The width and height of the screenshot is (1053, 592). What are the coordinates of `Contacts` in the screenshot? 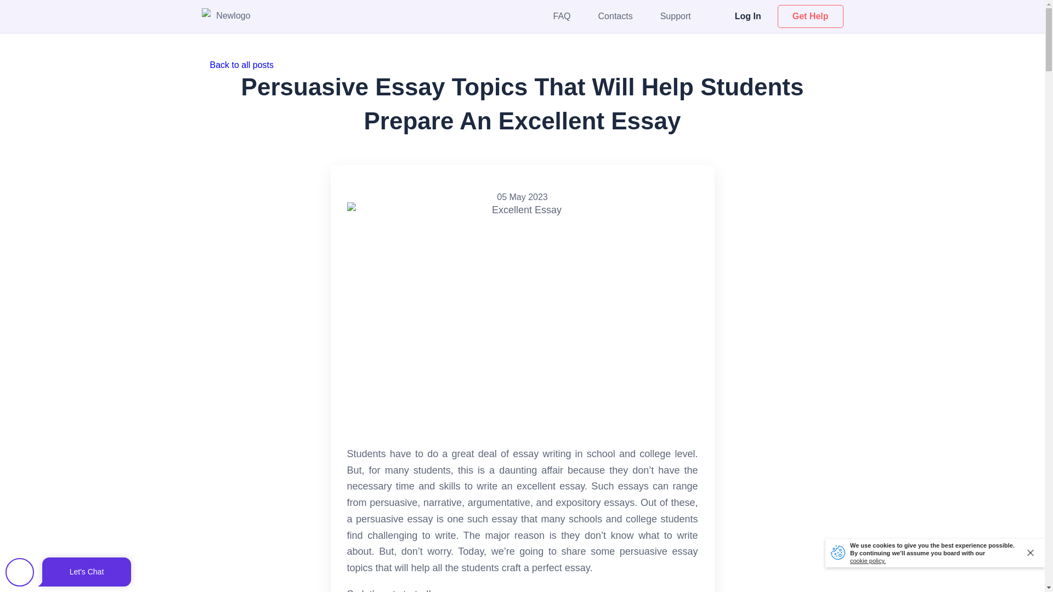 It's located at (615, 15).